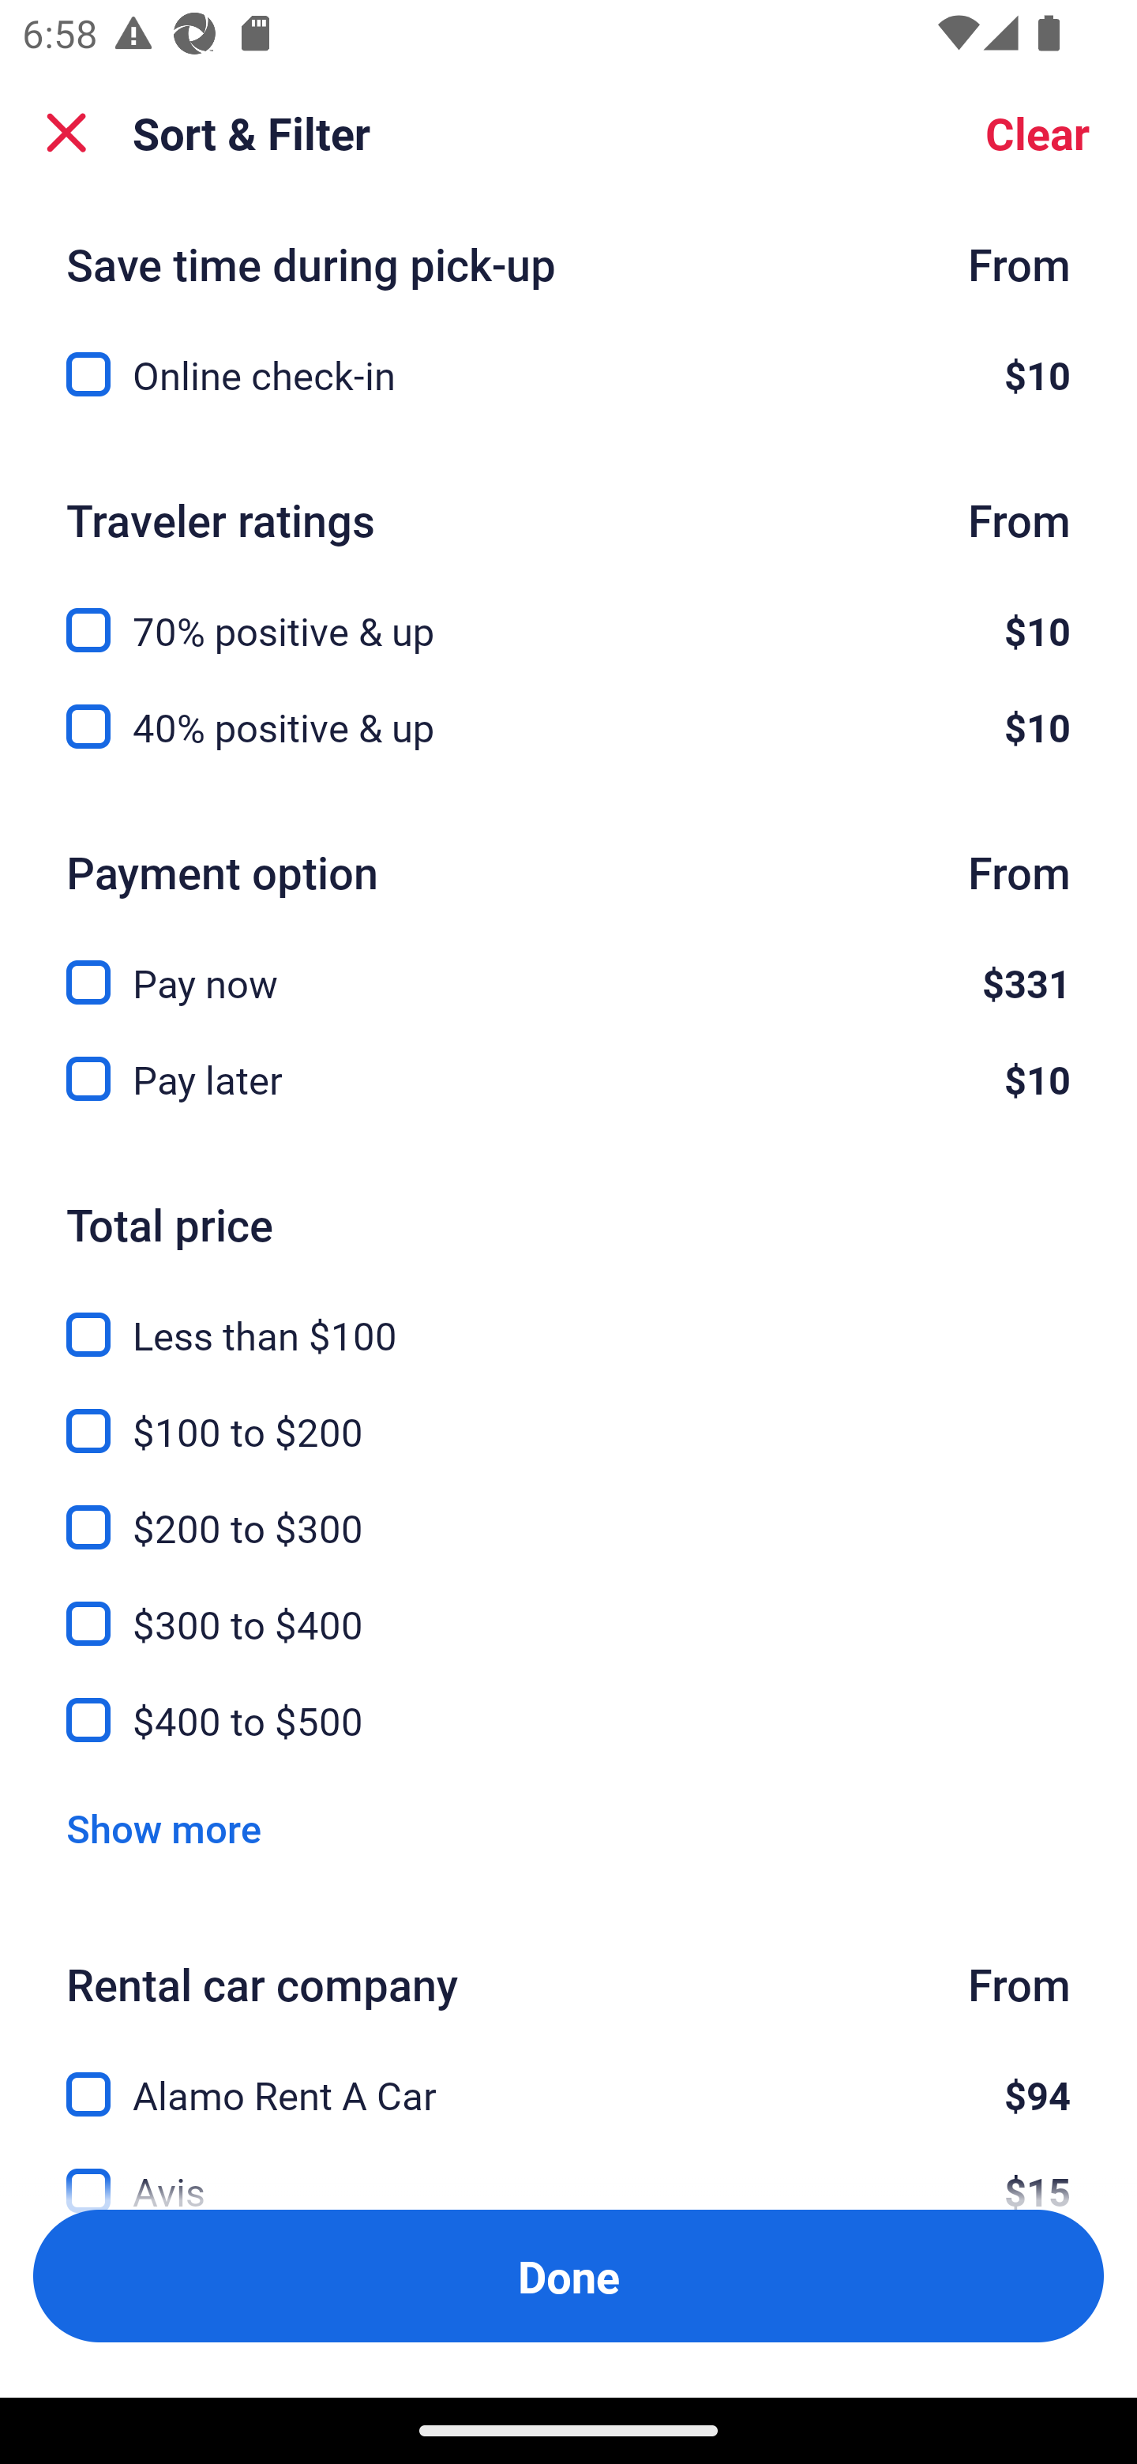  I want to click on Show more Show more Link, so click(163, 1827).